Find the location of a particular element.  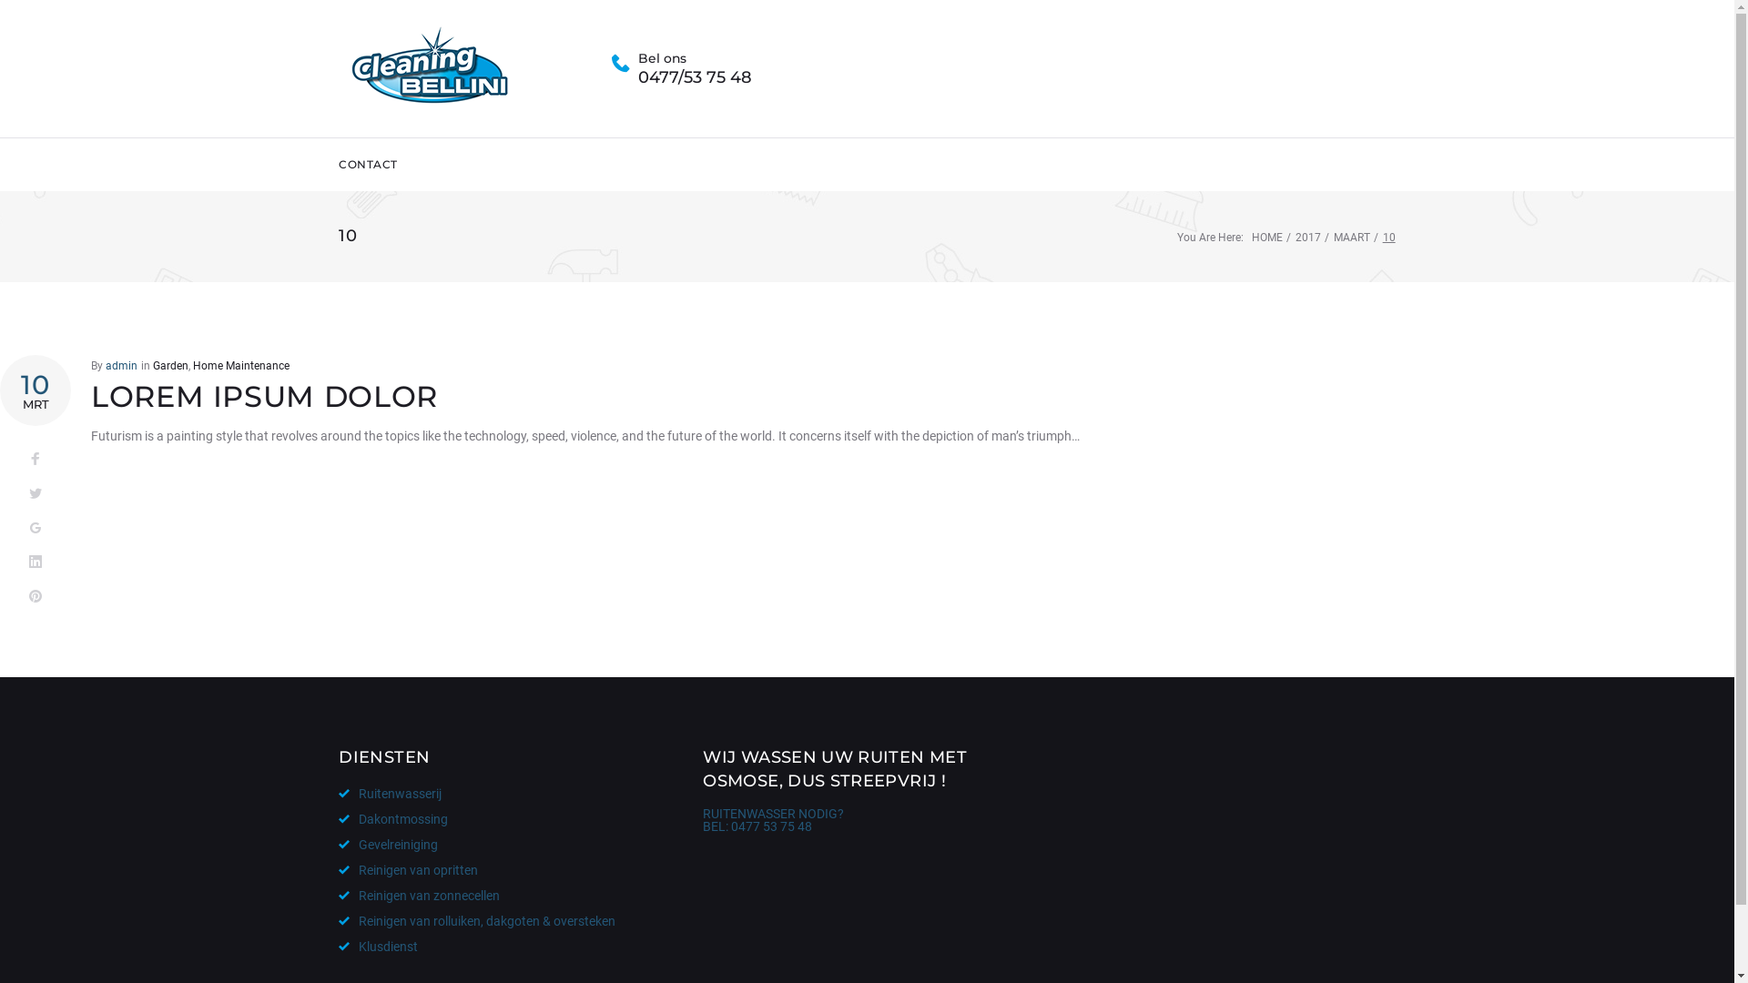

10
MRT is located at coordinates (36, 390).